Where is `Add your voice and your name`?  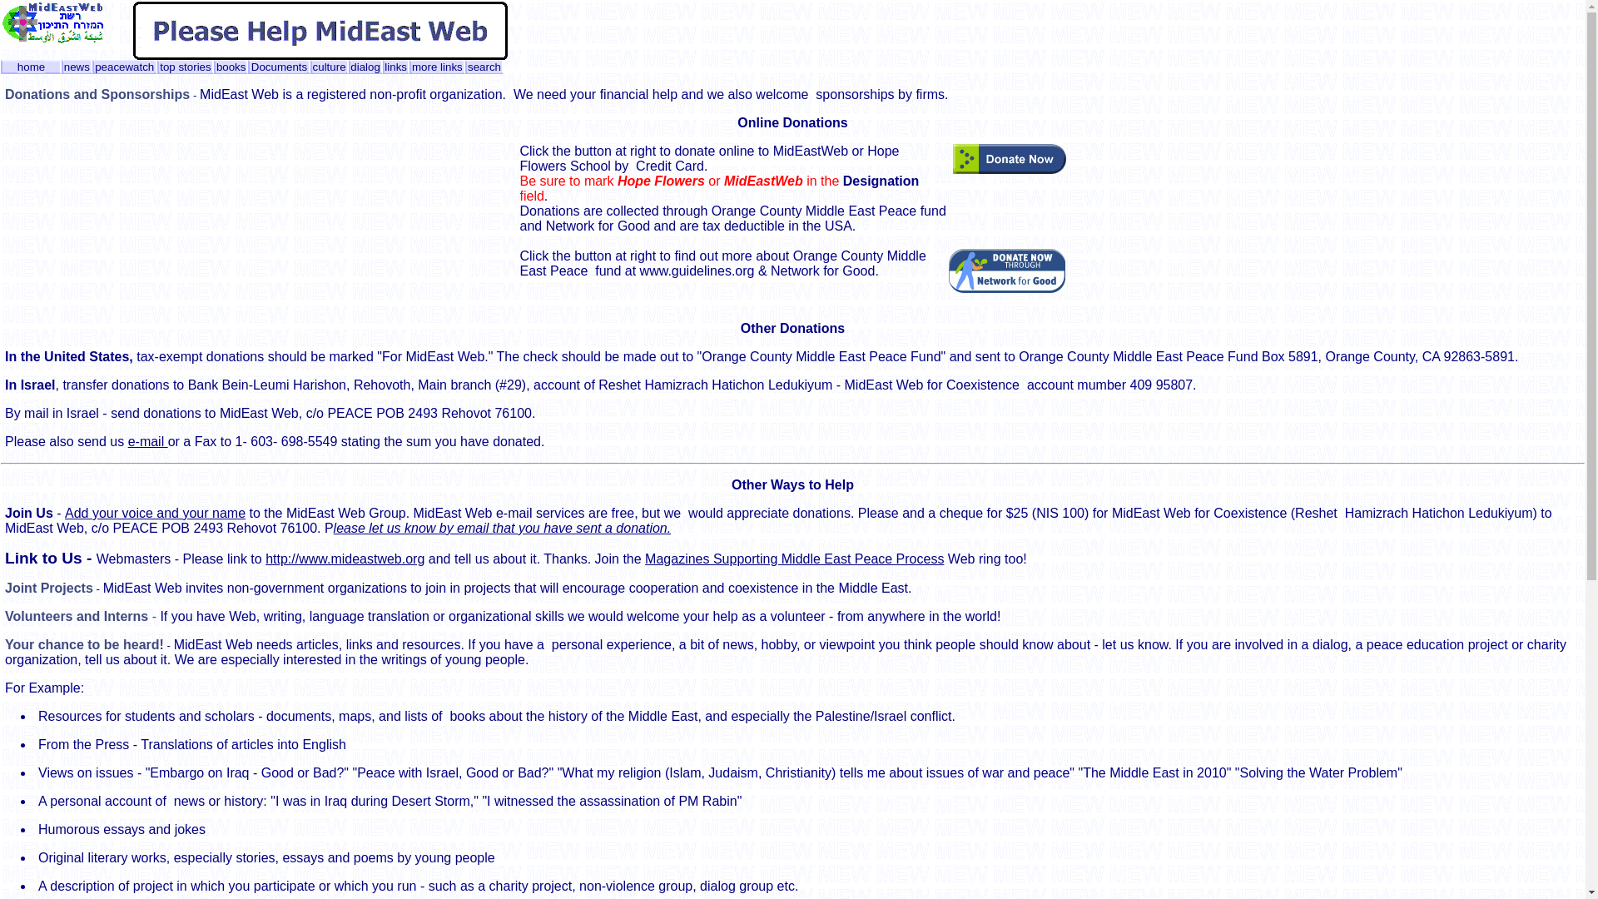
Add your voice and your name is located at coordinates (155, 513).